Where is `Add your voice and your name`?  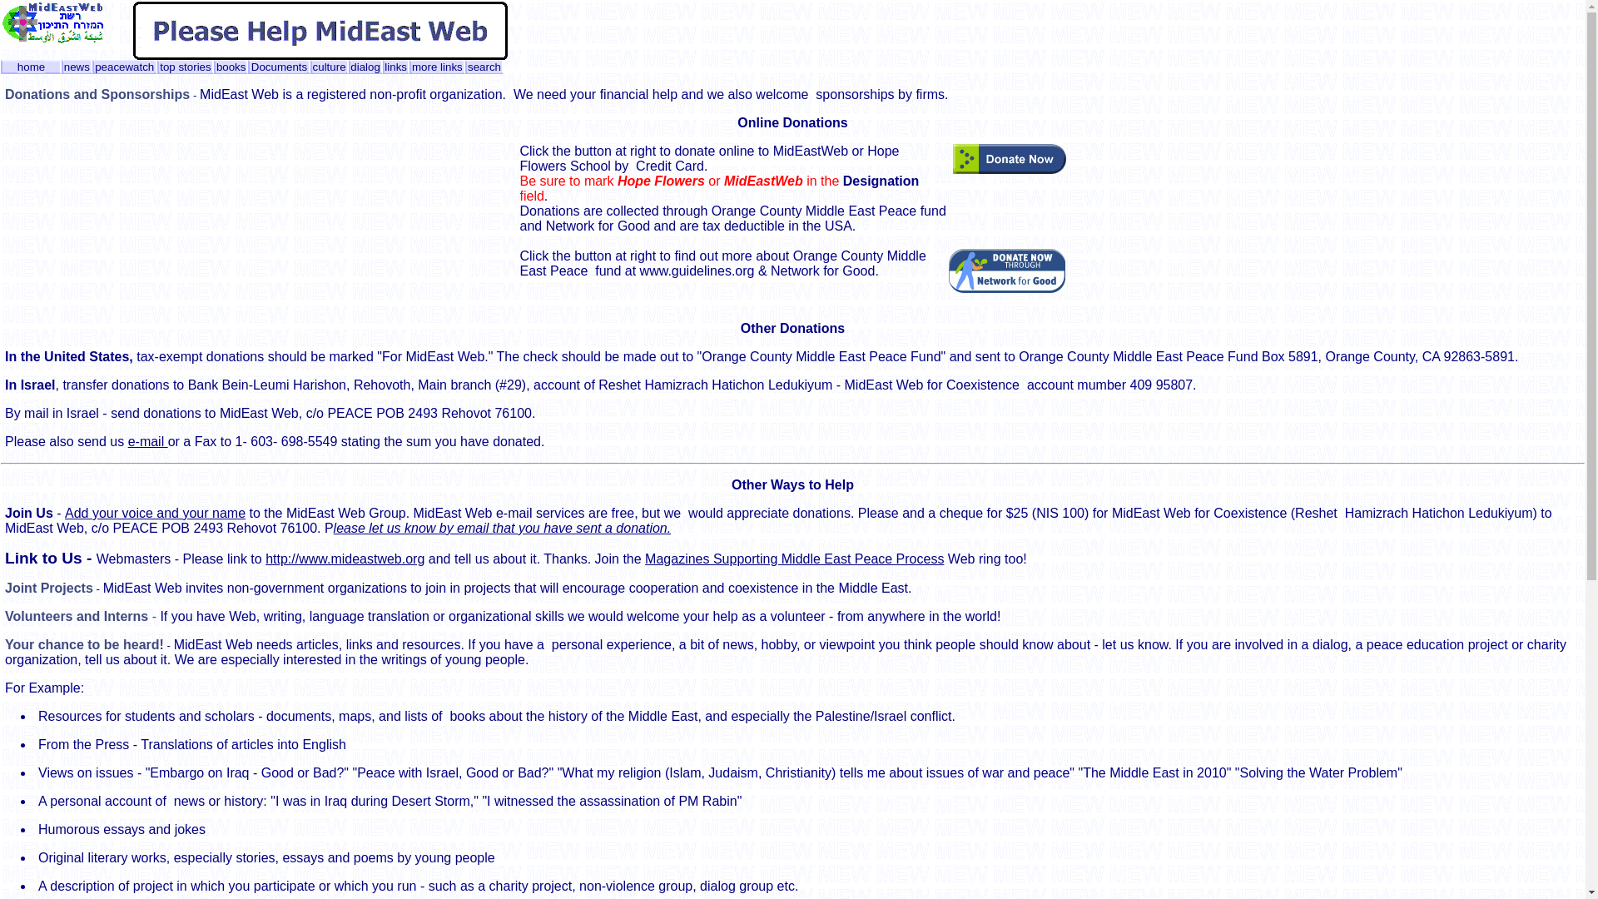
Add your voice and your name is located at coordinates (155, 513).